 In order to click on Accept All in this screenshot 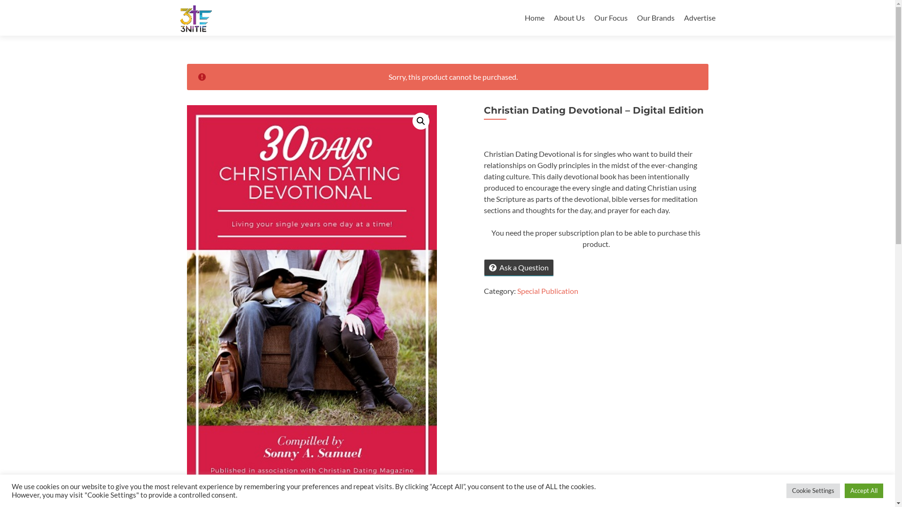, I will do `click(864, 491)`.